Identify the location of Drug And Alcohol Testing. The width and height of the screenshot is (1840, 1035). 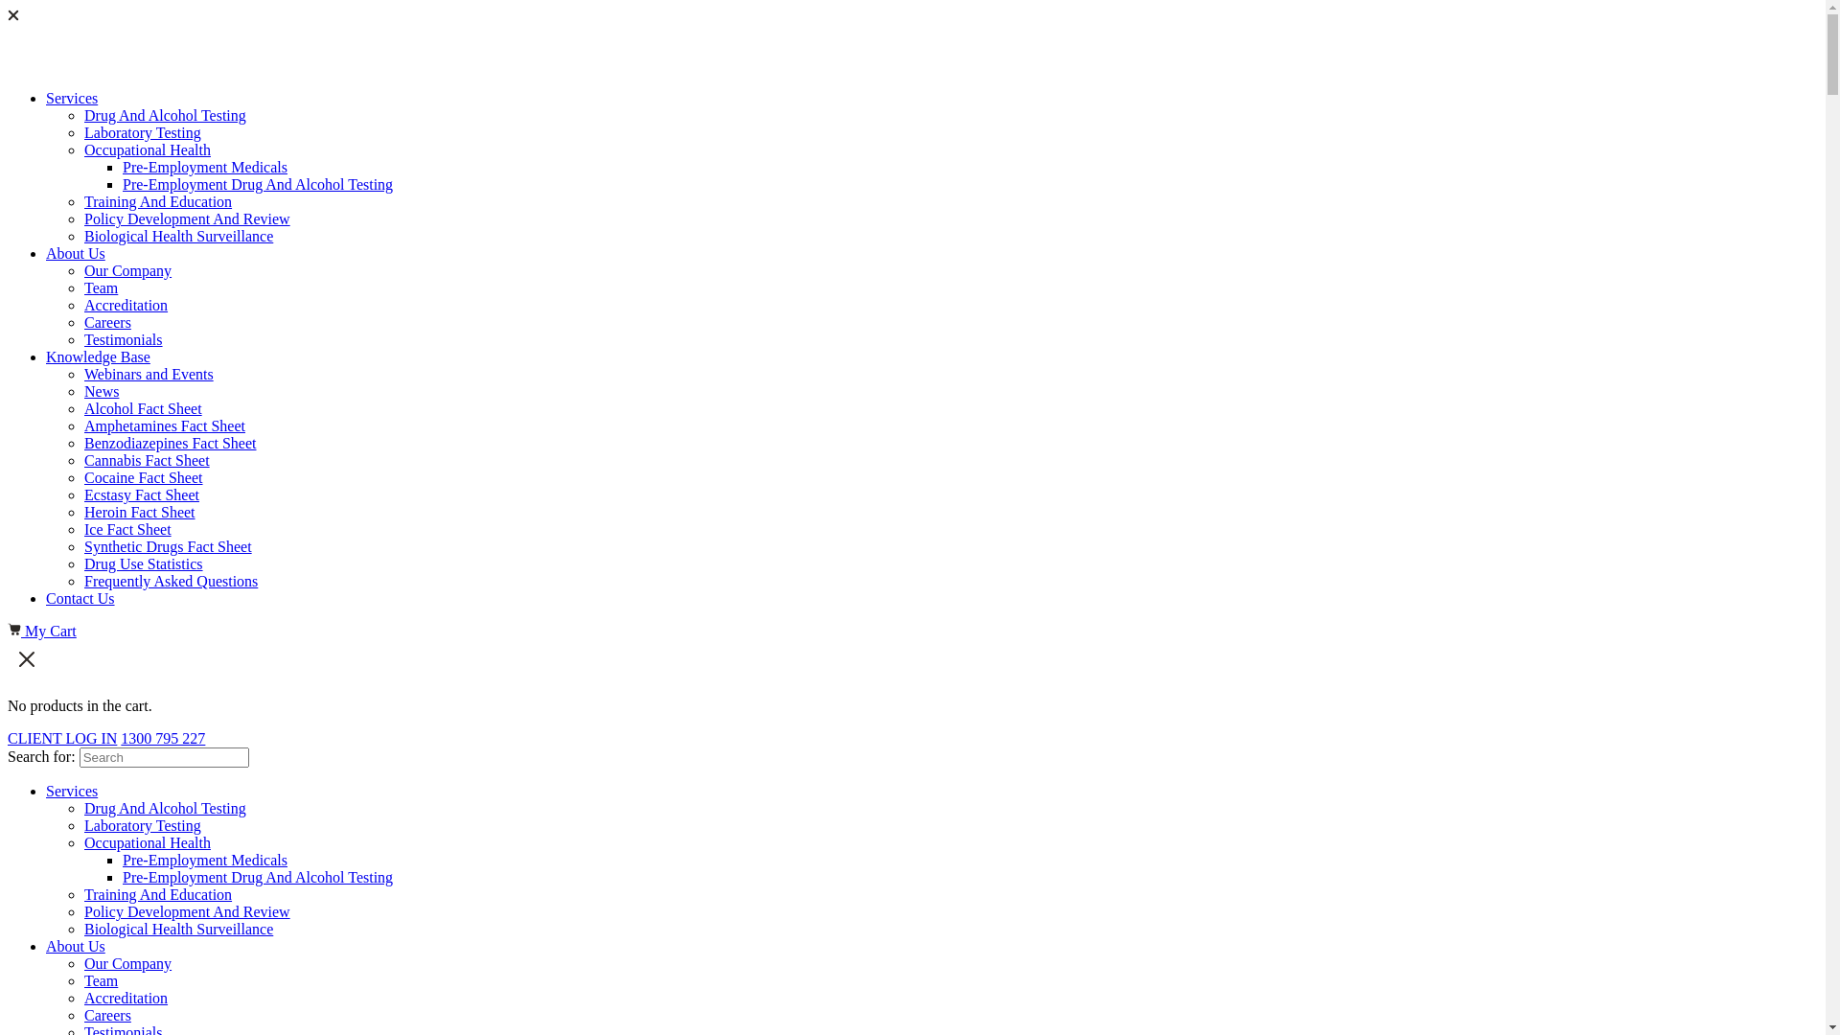
(165, 115).